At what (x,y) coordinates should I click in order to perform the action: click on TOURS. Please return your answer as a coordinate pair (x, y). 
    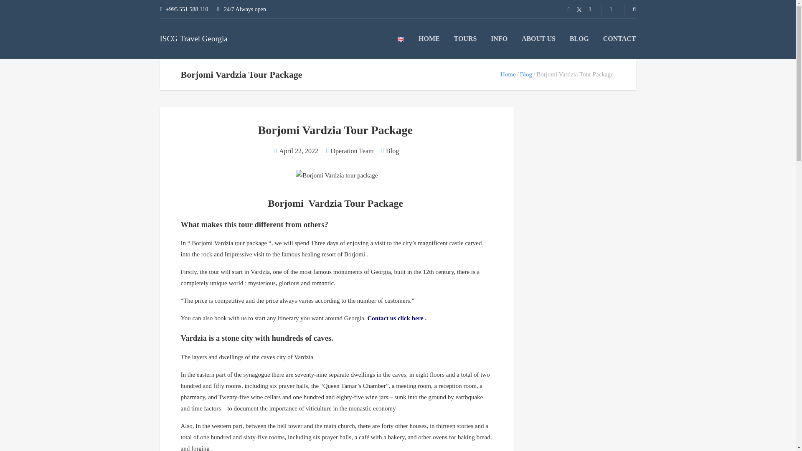
    Looking at the image, I should click on (465, 38).